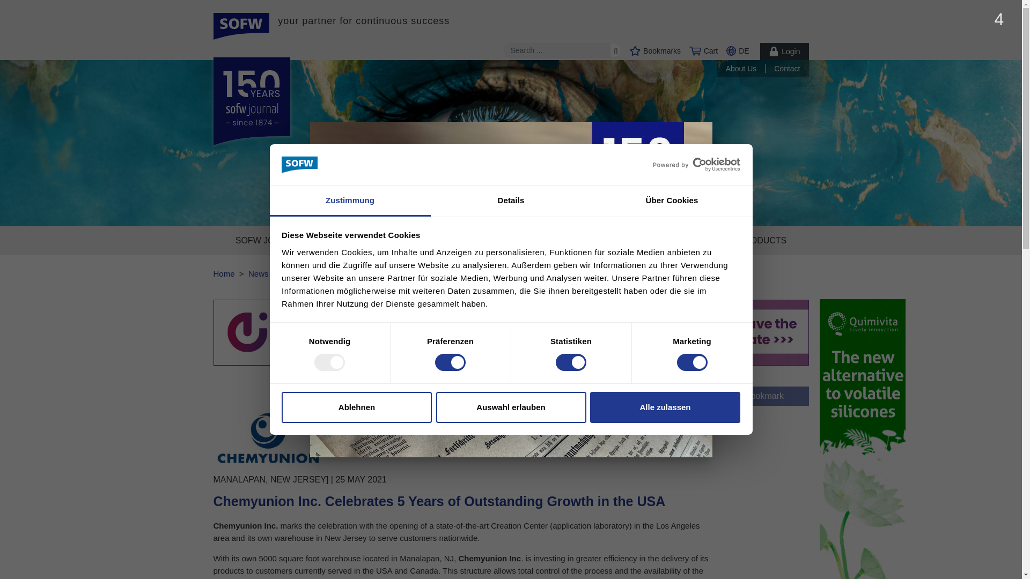 Image resolution: width=1030 pixels, height=579 pixels. I want to click on DE, so click(737, 50).